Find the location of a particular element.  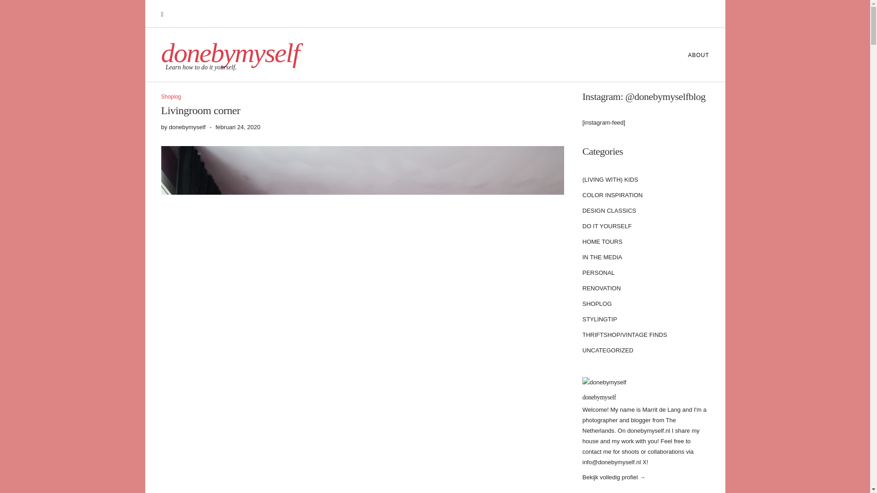

IN THE MEDIA is located at coordinates (602, 257).